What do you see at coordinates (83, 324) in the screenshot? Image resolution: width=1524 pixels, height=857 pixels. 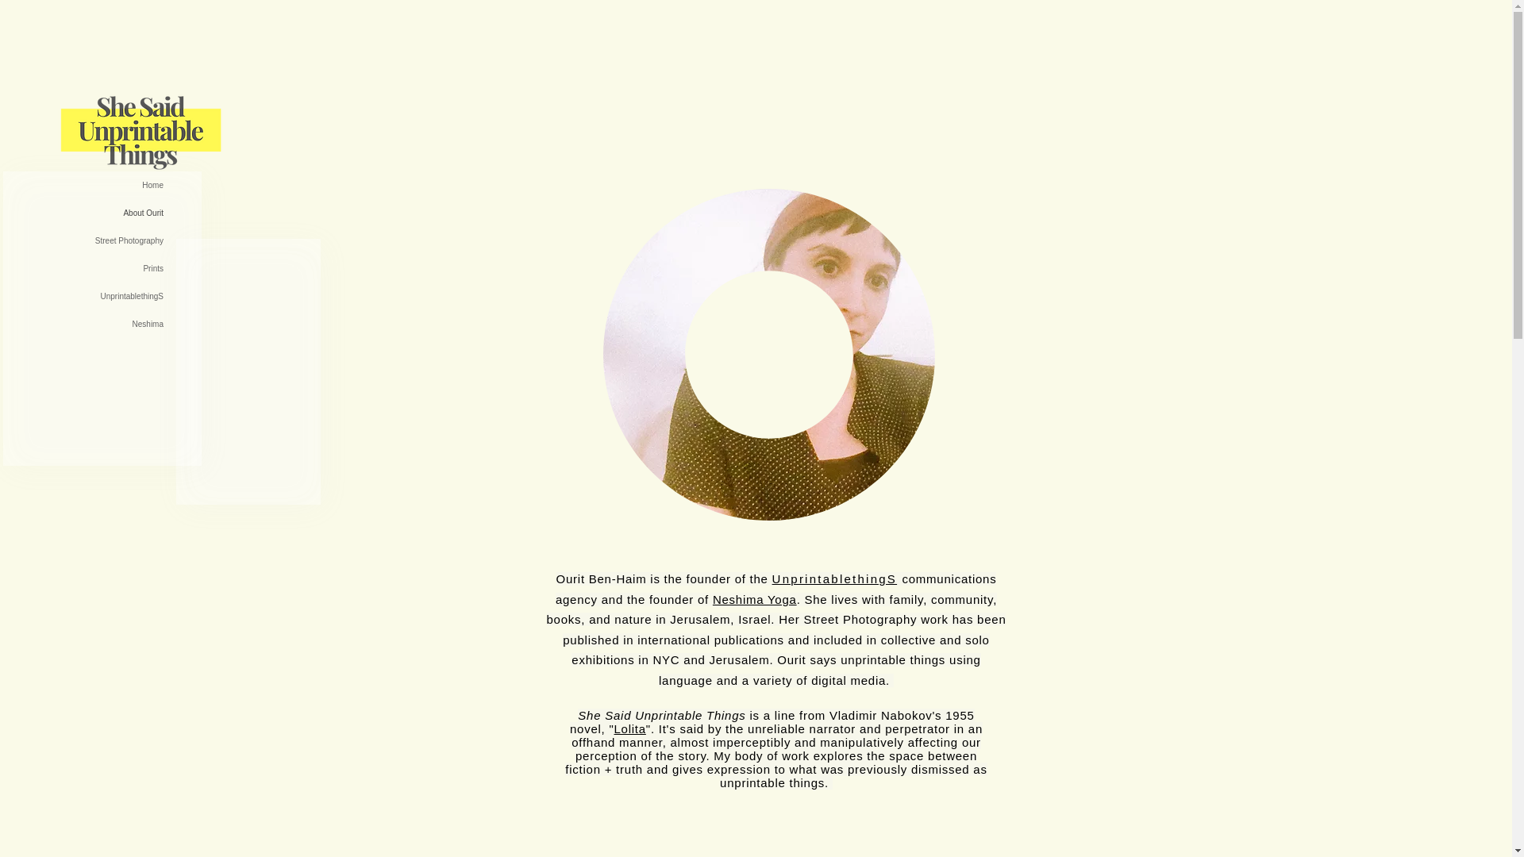 I see `Neshima` at bounding box center [83, 324].